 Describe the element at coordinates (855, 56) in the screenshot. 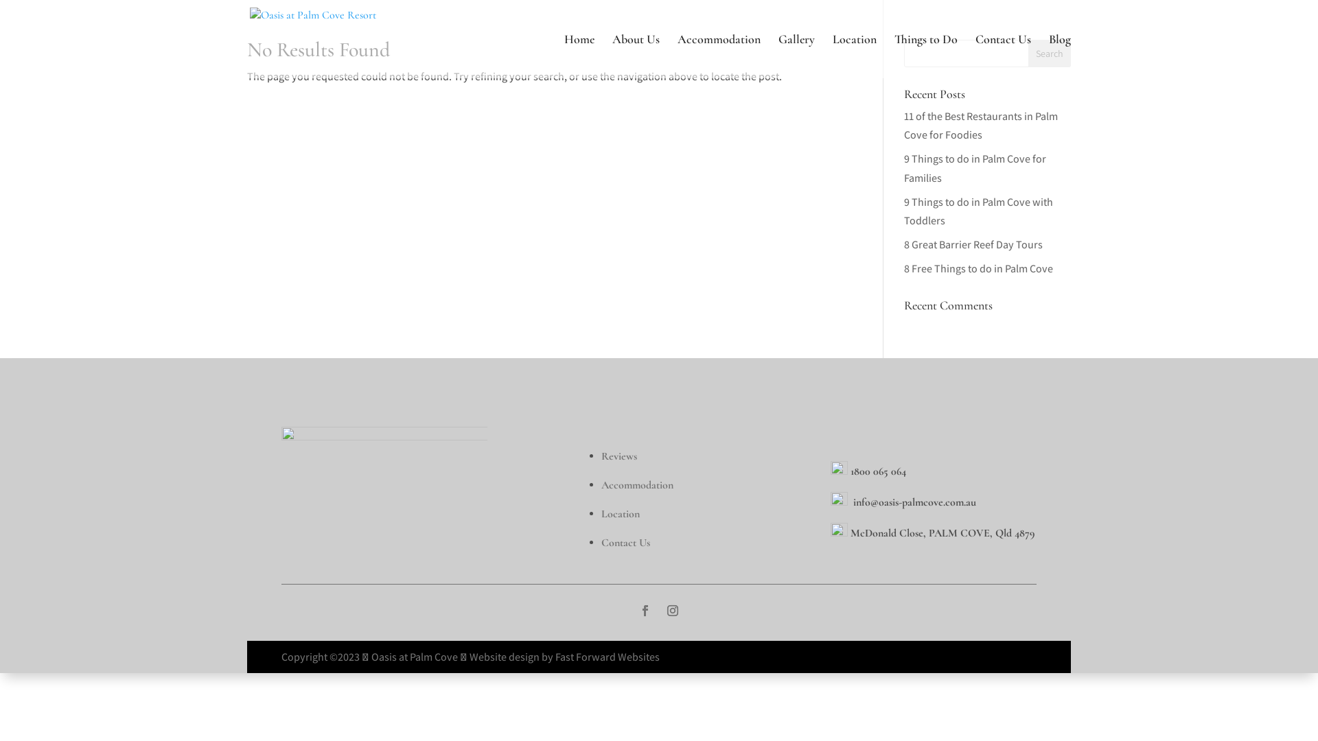

I see `Location` at that location.